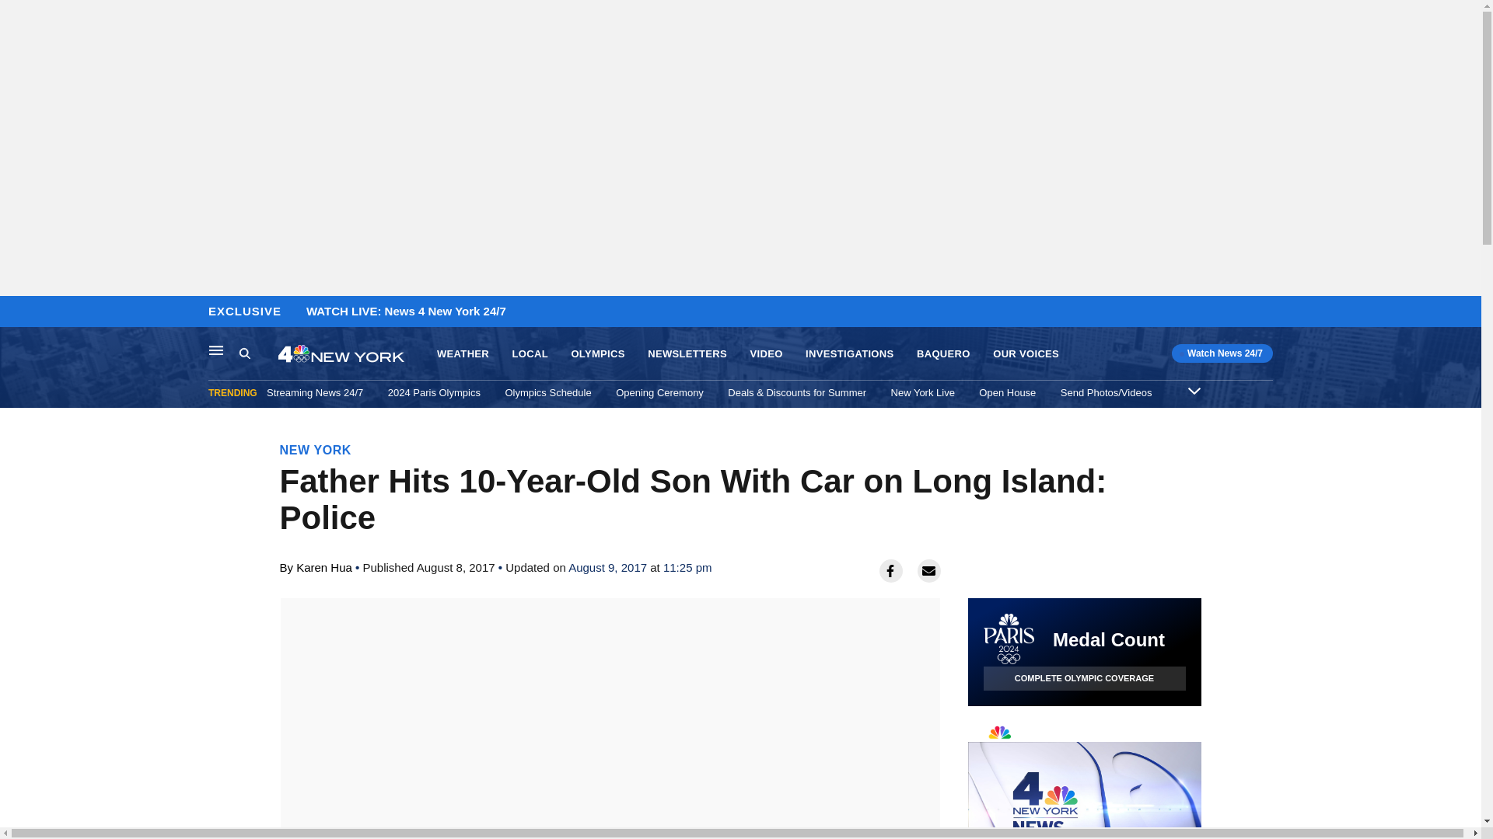  What do you see at coordinates (1084, 677) in the screenshot?
I see `COMPLETE OLYMPIC COVERAGE` at bounding box center [1084, 677].